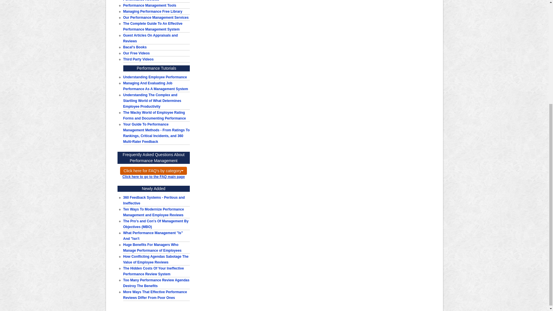  I want to click on Performance management is far more than just reviews, so click(153, 236).